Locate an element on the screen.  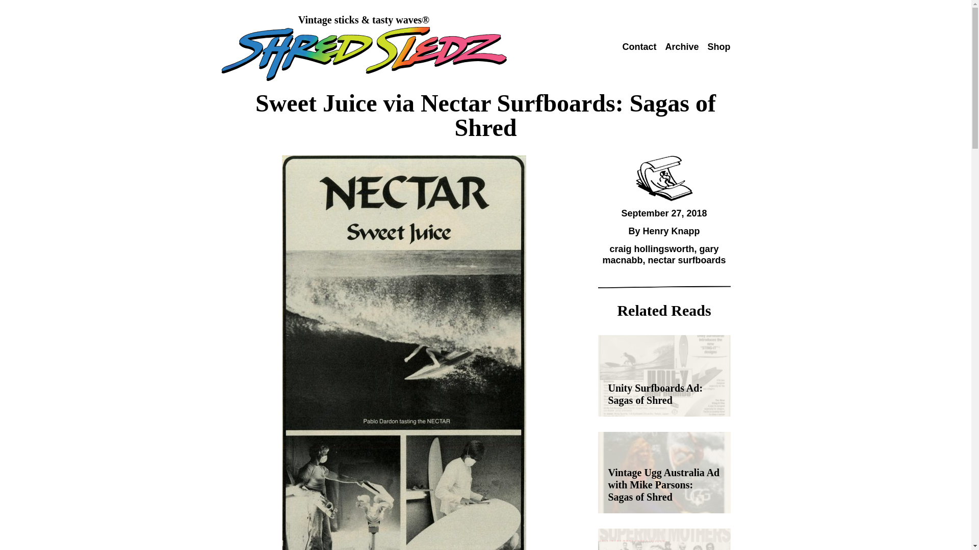
nectar surfboards is located at coordinates (686, 260).